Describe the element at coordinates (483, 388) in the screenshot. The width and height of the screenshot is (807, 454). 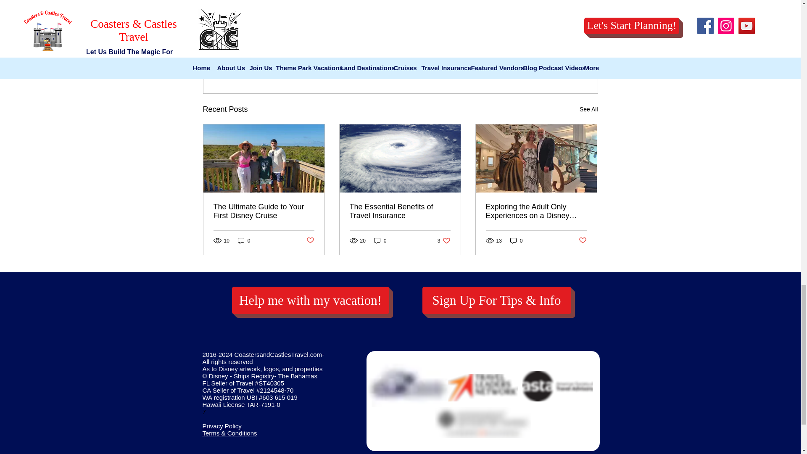
I see `Travel Leaders Network` at that location.